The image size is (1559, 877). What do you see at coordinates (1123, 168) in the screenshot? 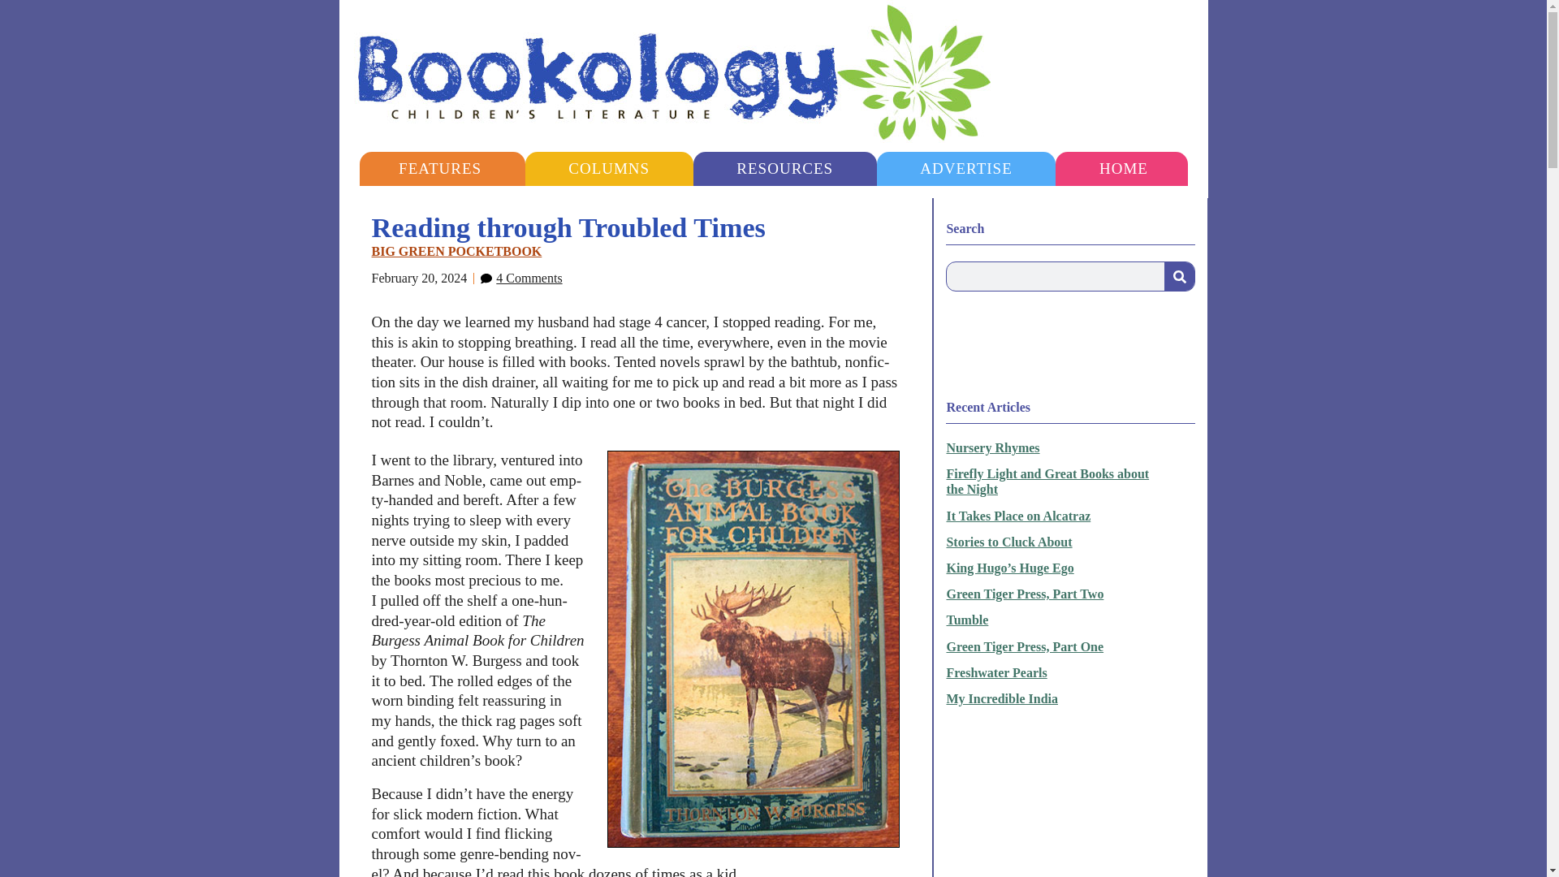
I see `HOME` at bounding box center [1123, 168].